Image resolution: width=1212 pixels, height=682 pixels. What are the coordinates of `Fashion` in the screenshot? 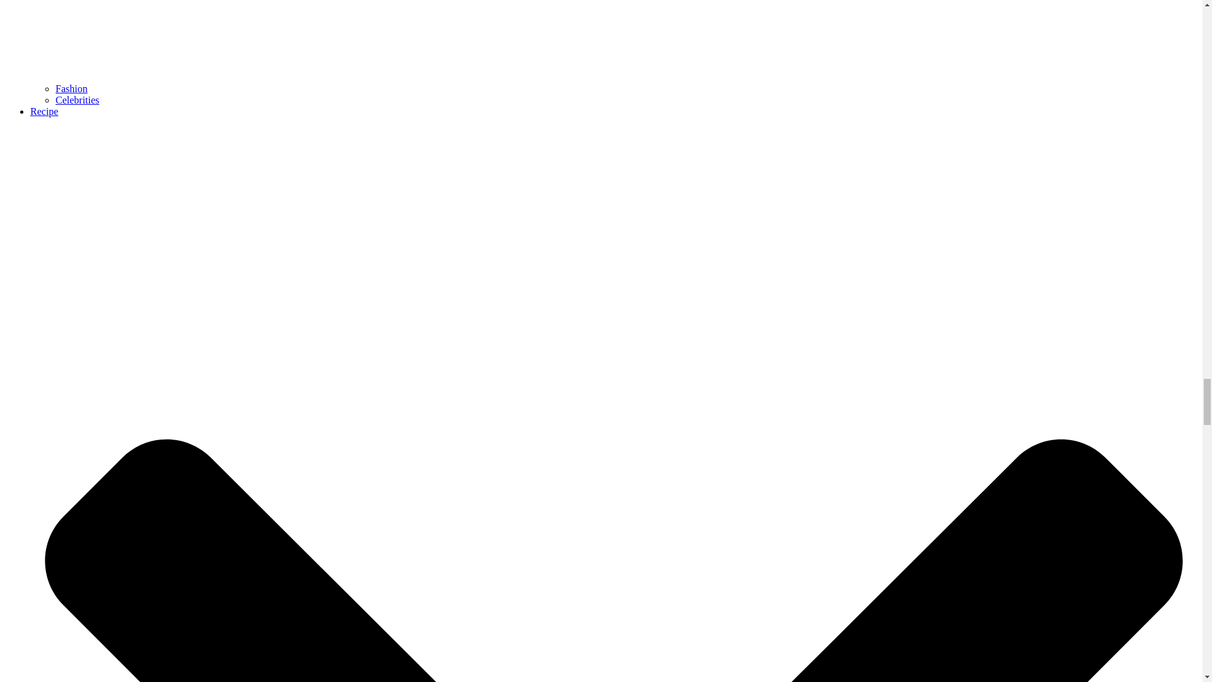 It's located at (71, 88).